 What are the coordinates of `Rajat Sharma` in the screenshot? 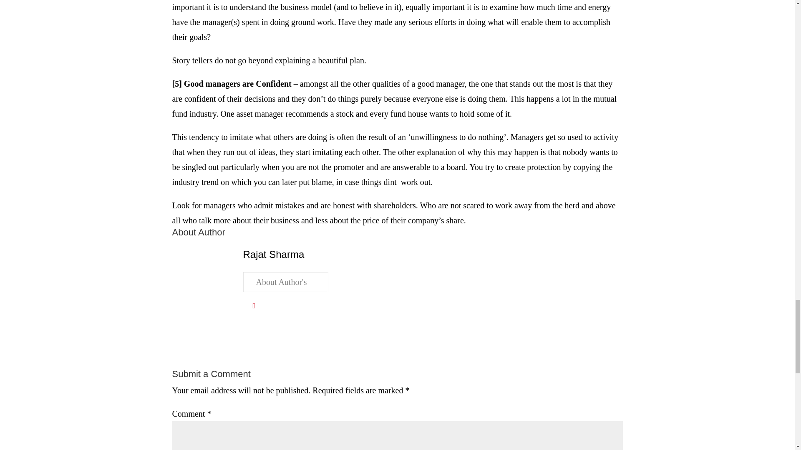 It's located at (273, 254).